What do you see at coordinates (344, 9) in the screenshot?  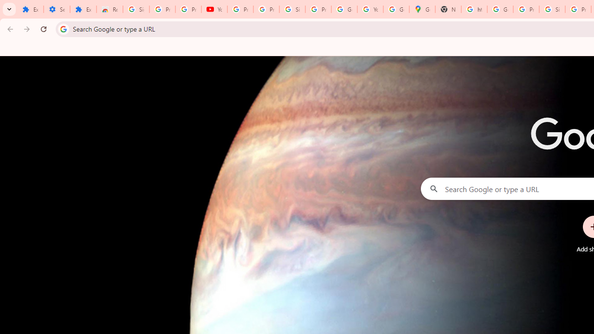 I see `Google Account` at bounding box center [344, 9].